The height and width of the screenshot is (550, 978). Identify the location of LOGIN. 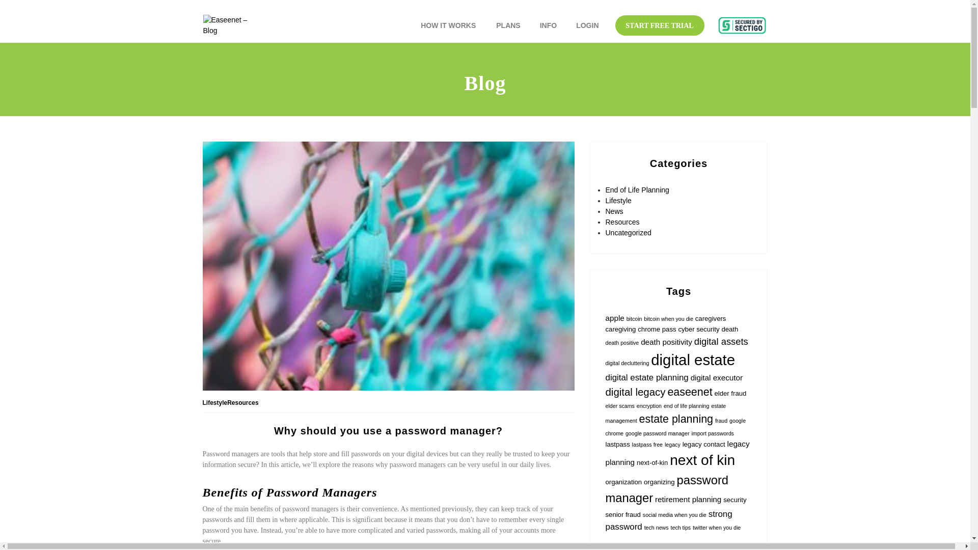
(587, 25).